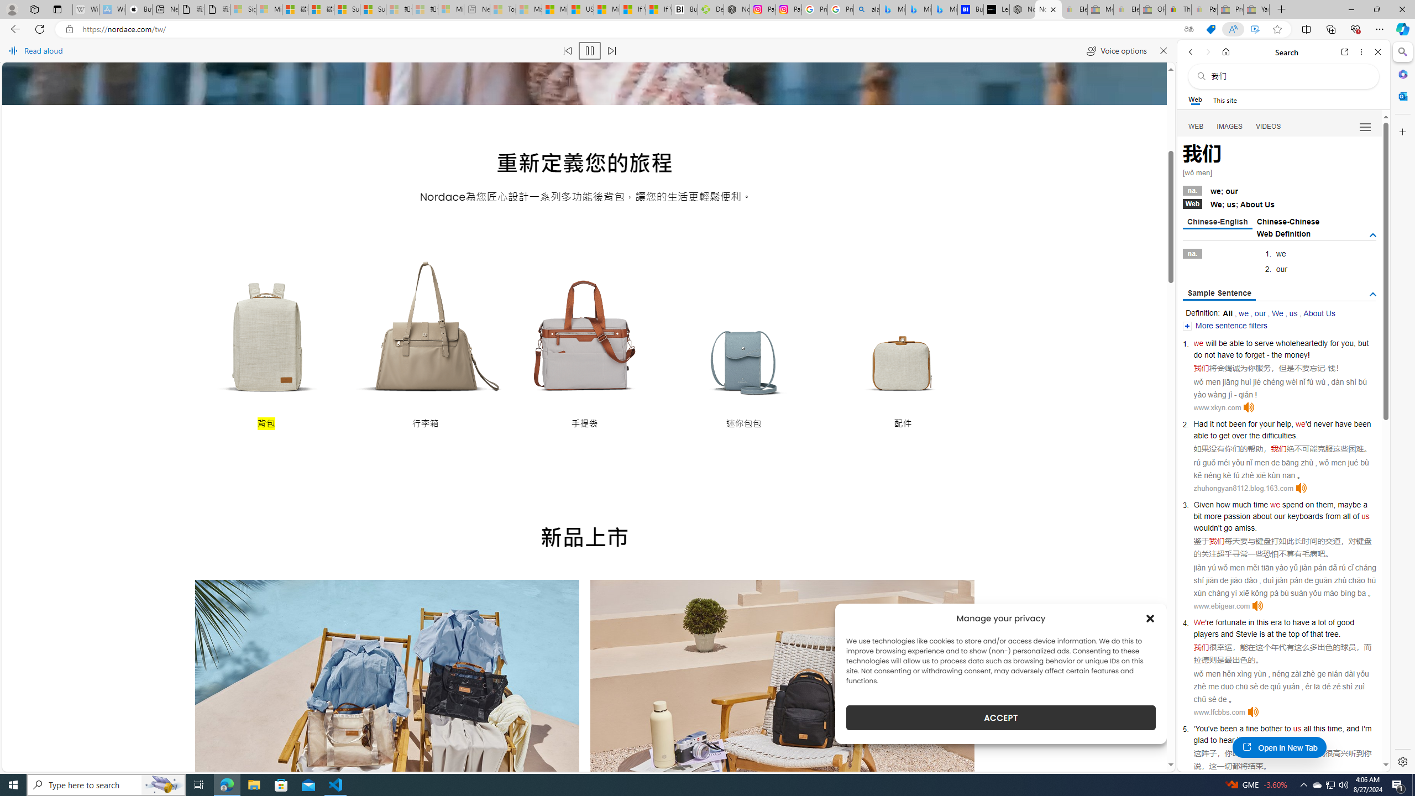 The height and width of the screenshot is (796, 1415). What do you see at coordinates (1280, 510) in the screenshot?
I see `a bit` at bounding box center [1280, 510].